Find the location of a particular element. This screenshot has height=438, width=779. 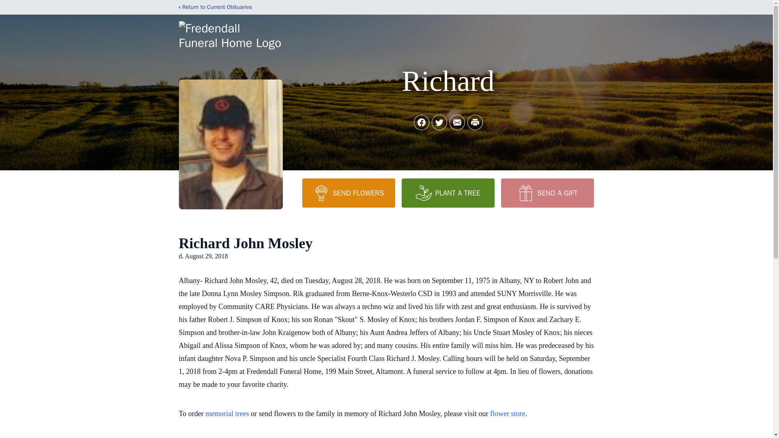

PLANT A TREE is located at coordinates (448, 193).